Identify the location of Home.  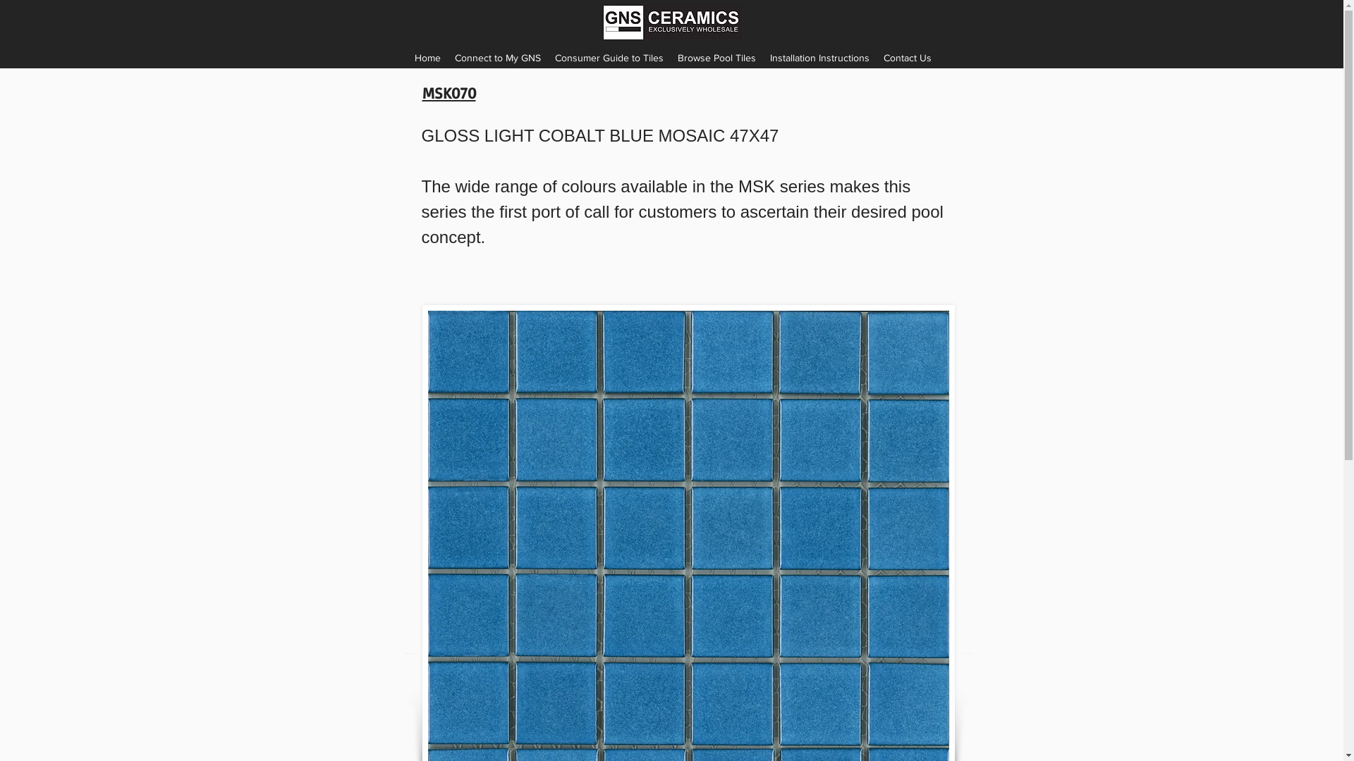
(427, 58).